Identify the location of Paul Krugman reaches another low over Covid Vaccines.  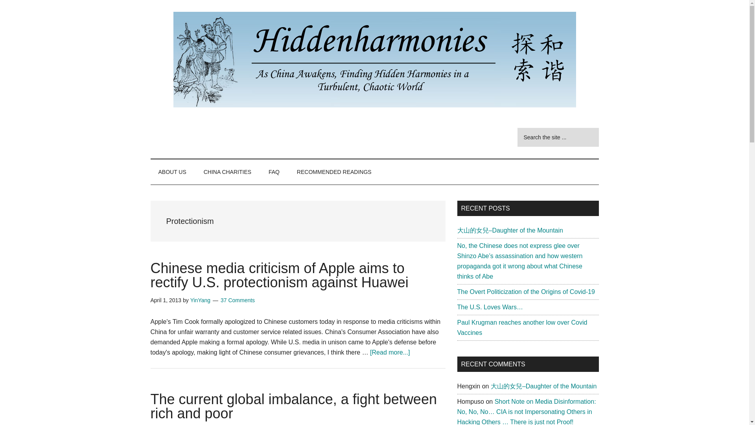
(522, 327).